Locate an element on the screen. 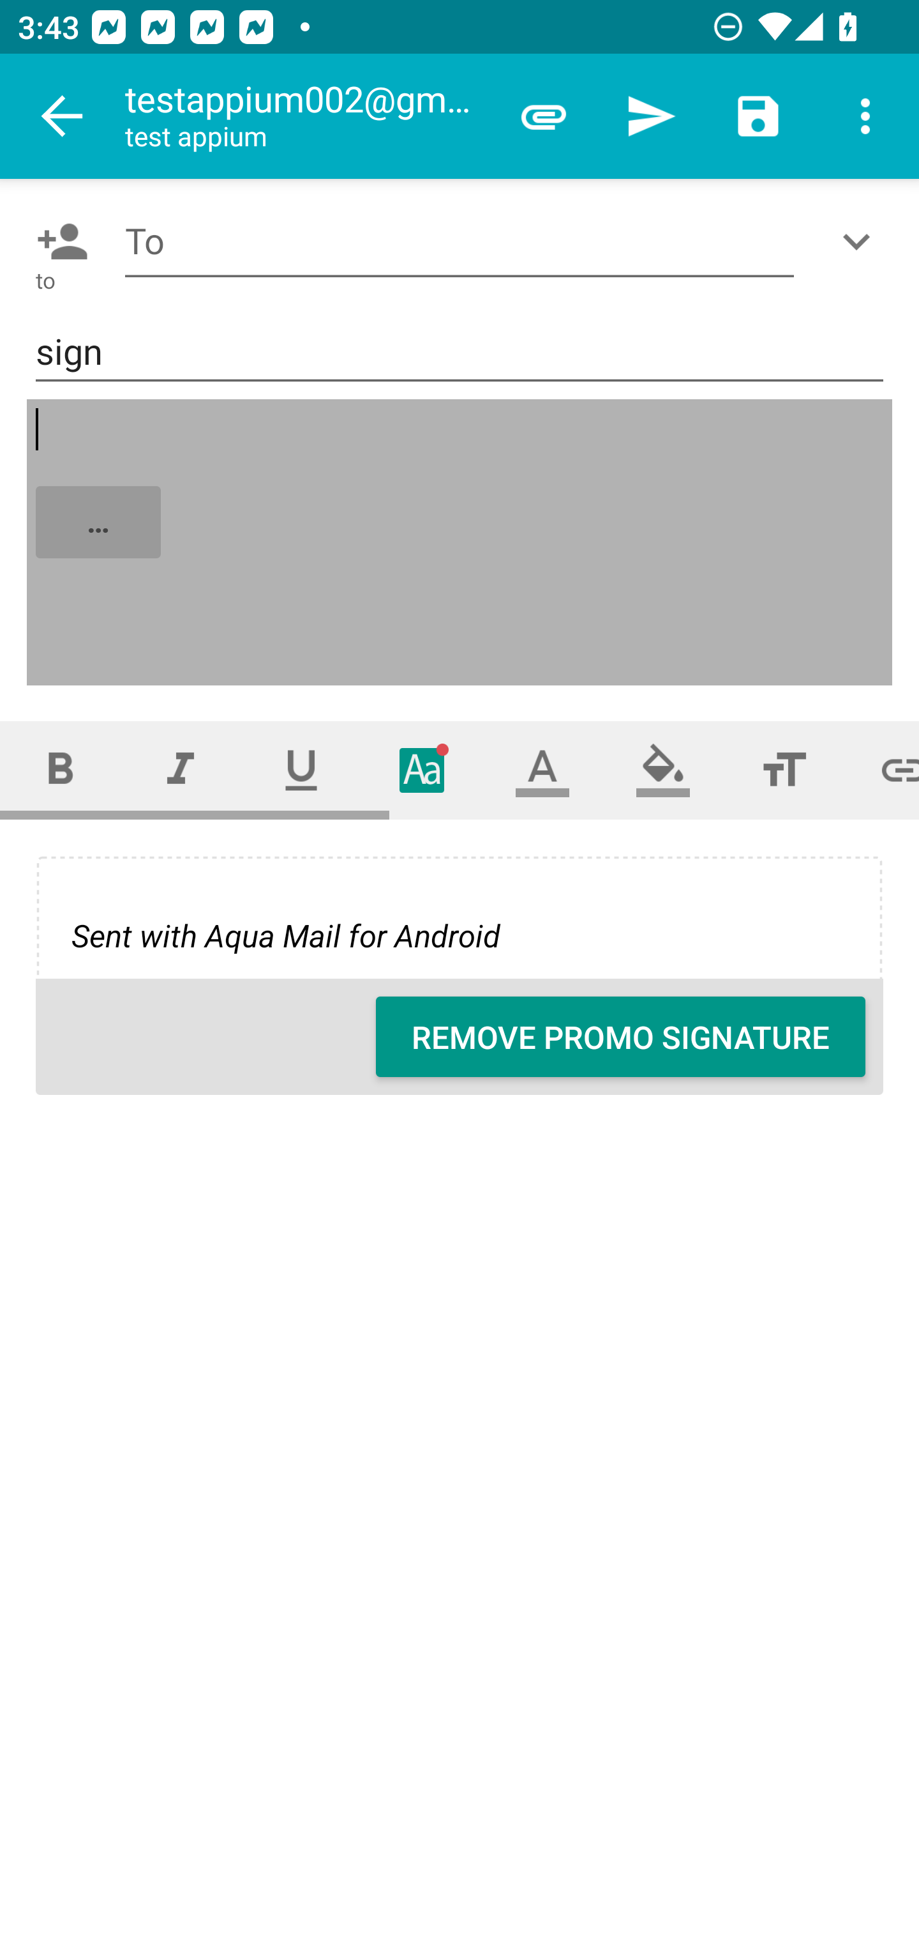  Fill color is located at coordinates (663, 769).